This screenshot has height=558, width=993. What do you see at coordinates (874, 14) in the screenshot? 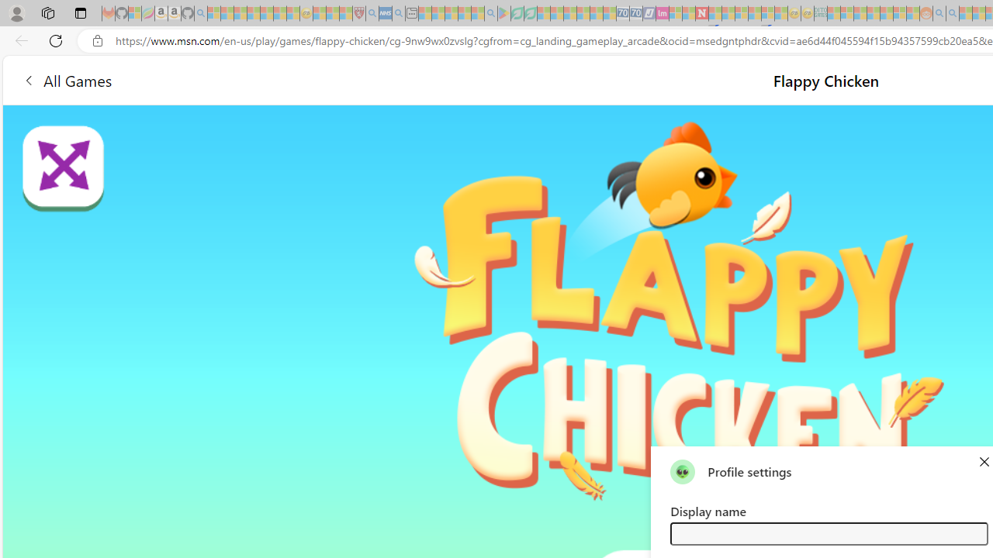
I see `Expert Portfolios - Sleeping` at bounding box center [874, 14].